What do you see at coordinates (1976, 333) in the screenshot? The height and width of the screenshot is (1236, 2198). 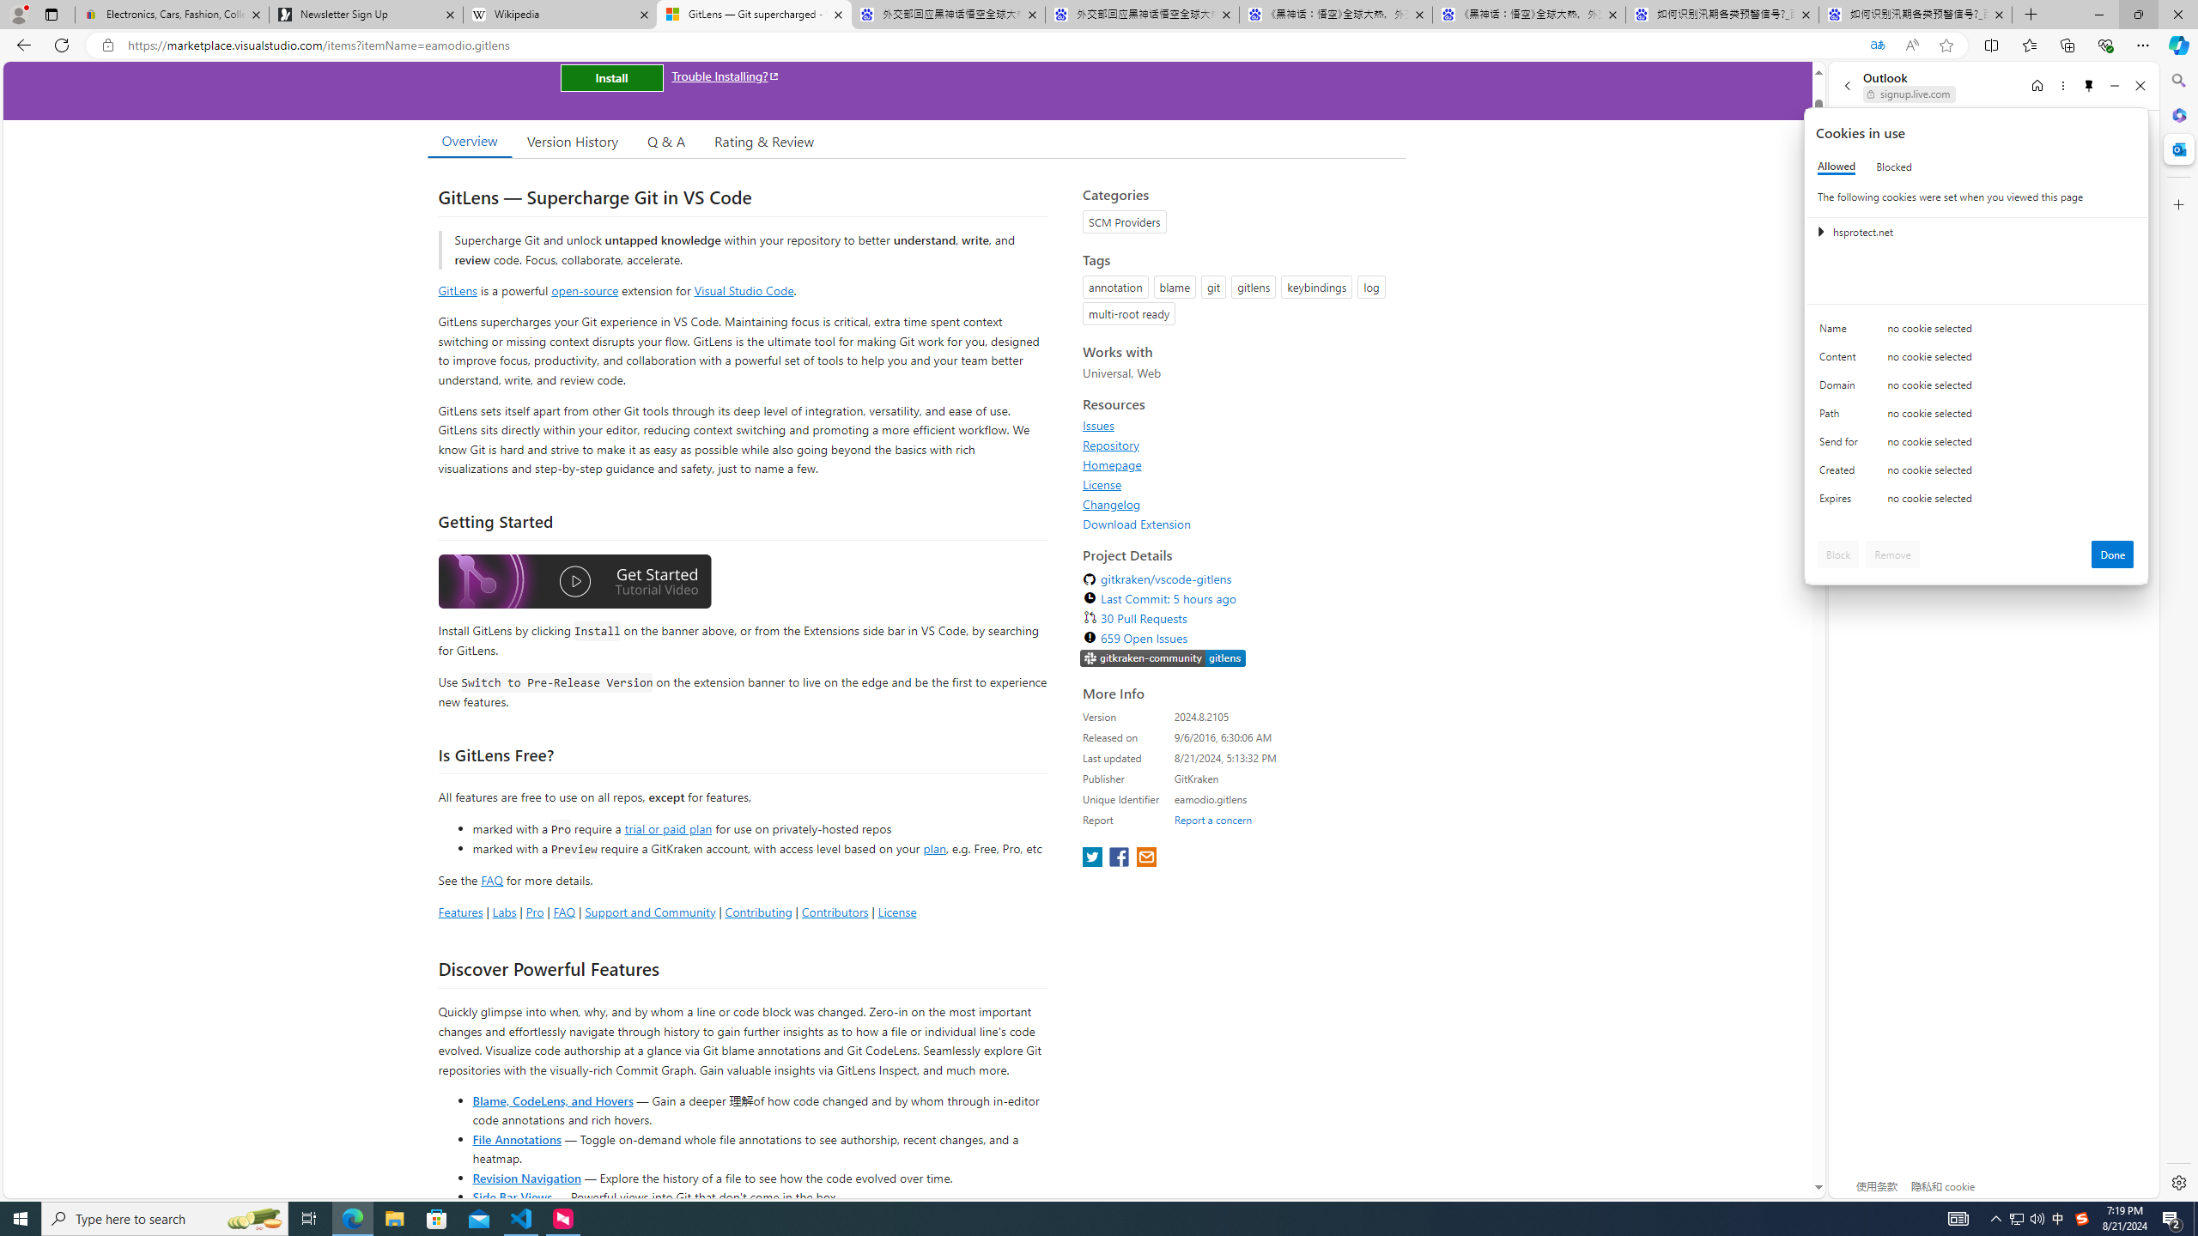 I see `Class: c0153 c0157 c0154` at bounding box center [1976, 333].